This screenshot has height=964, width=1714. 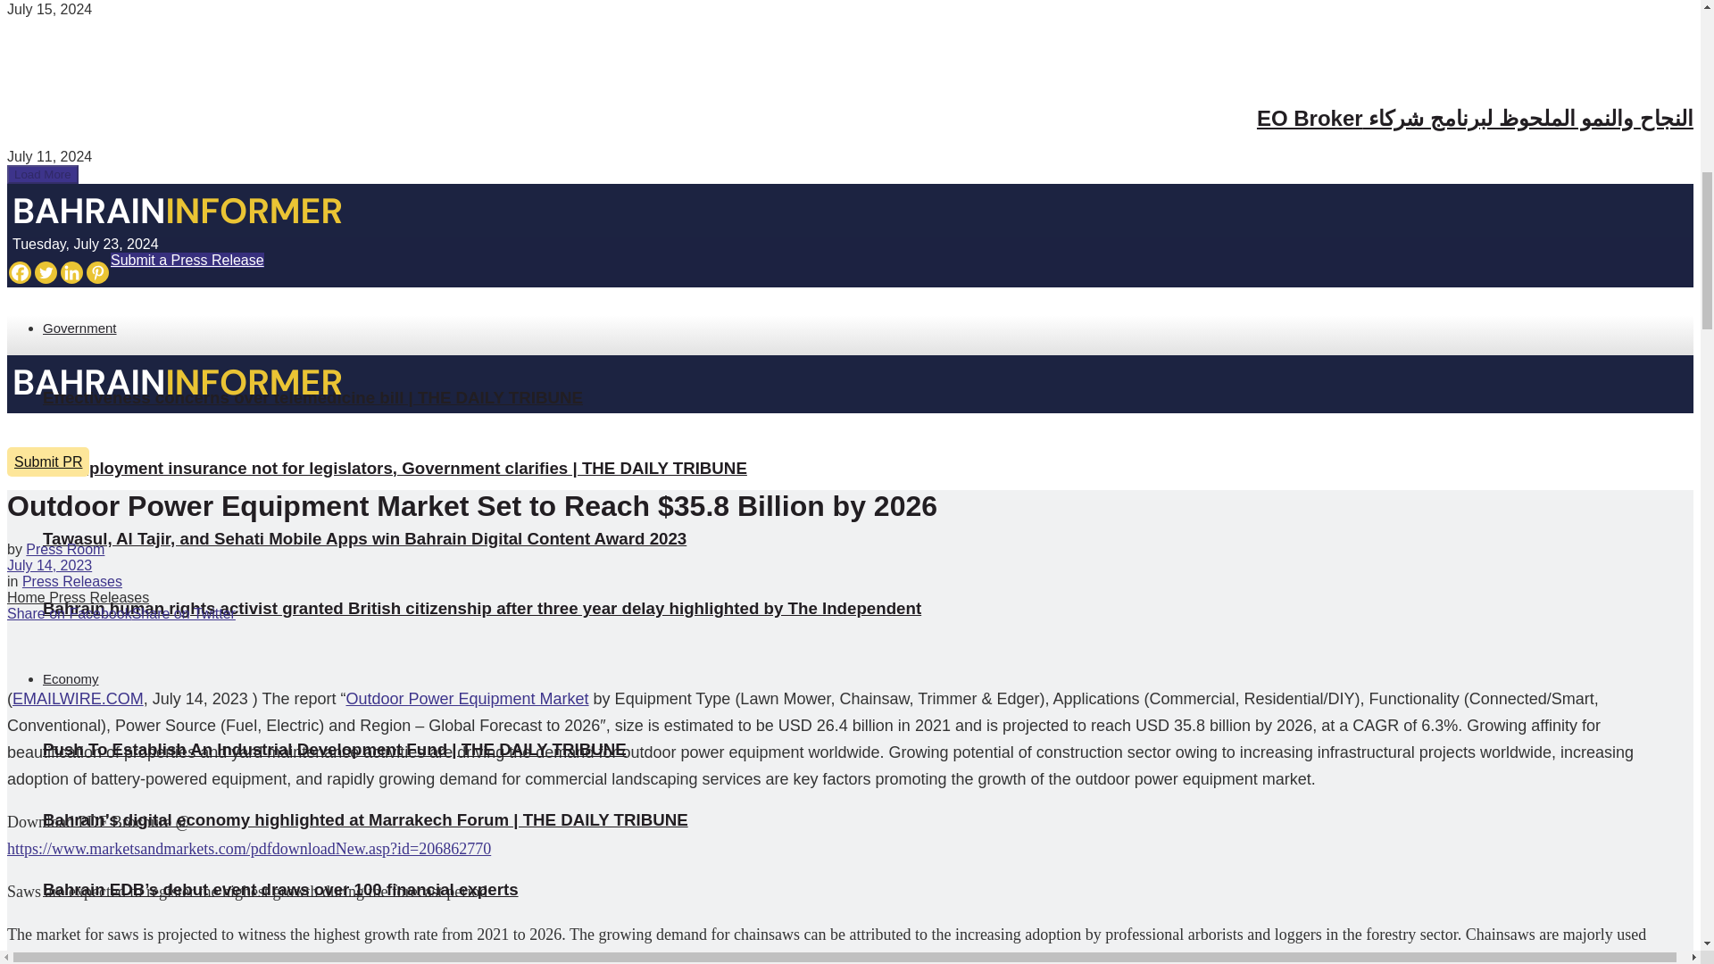 I want to click on Twitter, so click(x=45, y=271).